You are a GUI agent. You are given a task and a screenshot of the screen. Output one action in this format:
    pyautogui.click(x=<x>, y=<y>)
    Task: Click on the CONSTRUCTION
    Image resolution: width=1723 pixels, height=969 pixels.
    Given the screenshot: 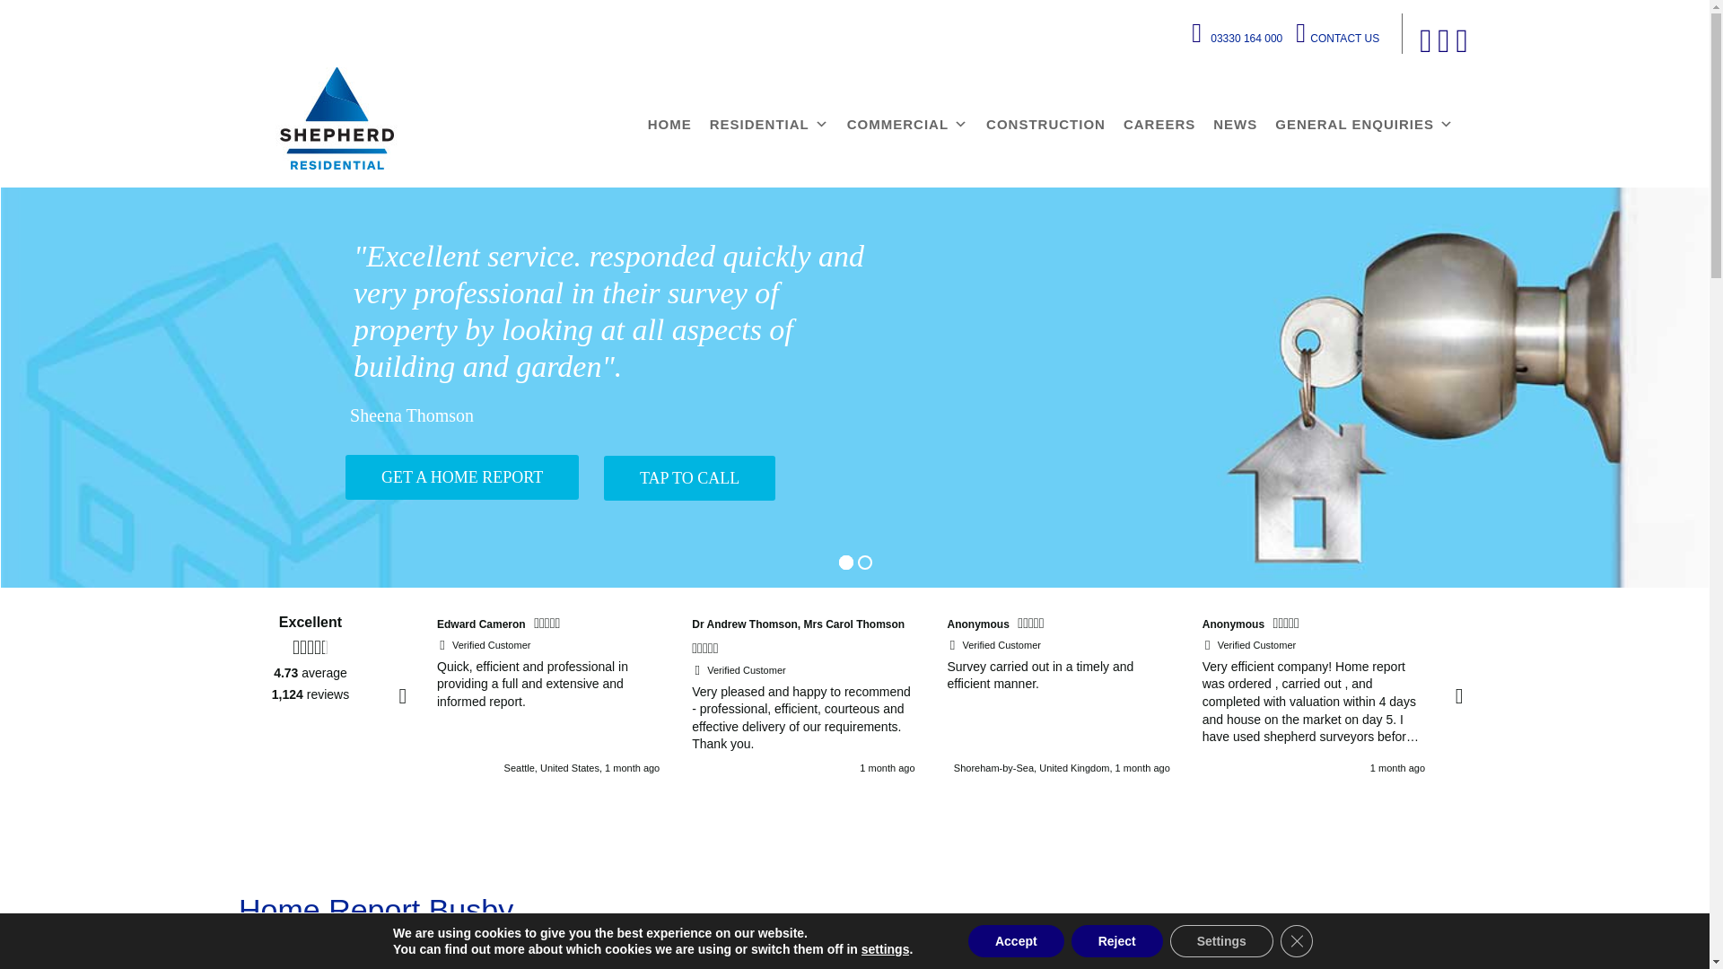 What is the action you would take?
    pyautogui.click(x=1045, y=124)
    